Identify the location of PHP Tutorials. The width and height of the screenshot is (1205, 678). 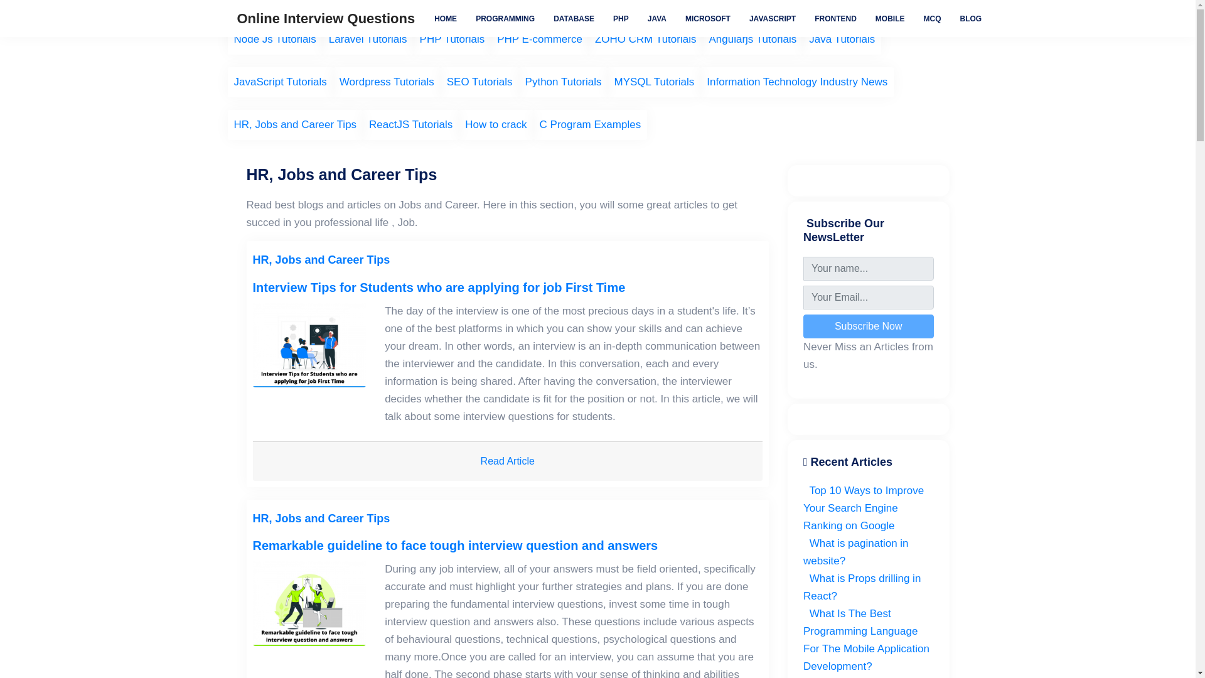
(452, 39).